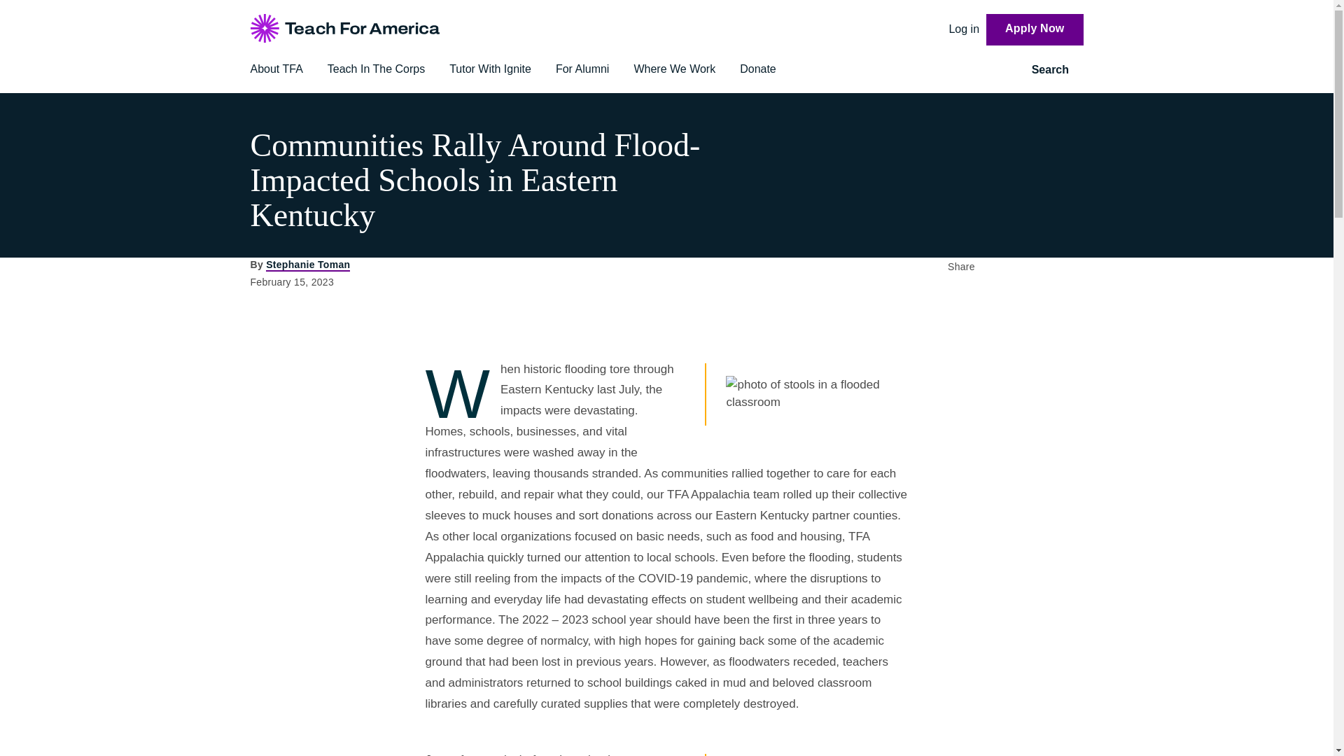 Image resolution: width=1344 pixels, height=756 pixels. What do you see at coordinates (582, 69) in the screenshot?
I see `For Alumni` at bounding box center [582, 69].